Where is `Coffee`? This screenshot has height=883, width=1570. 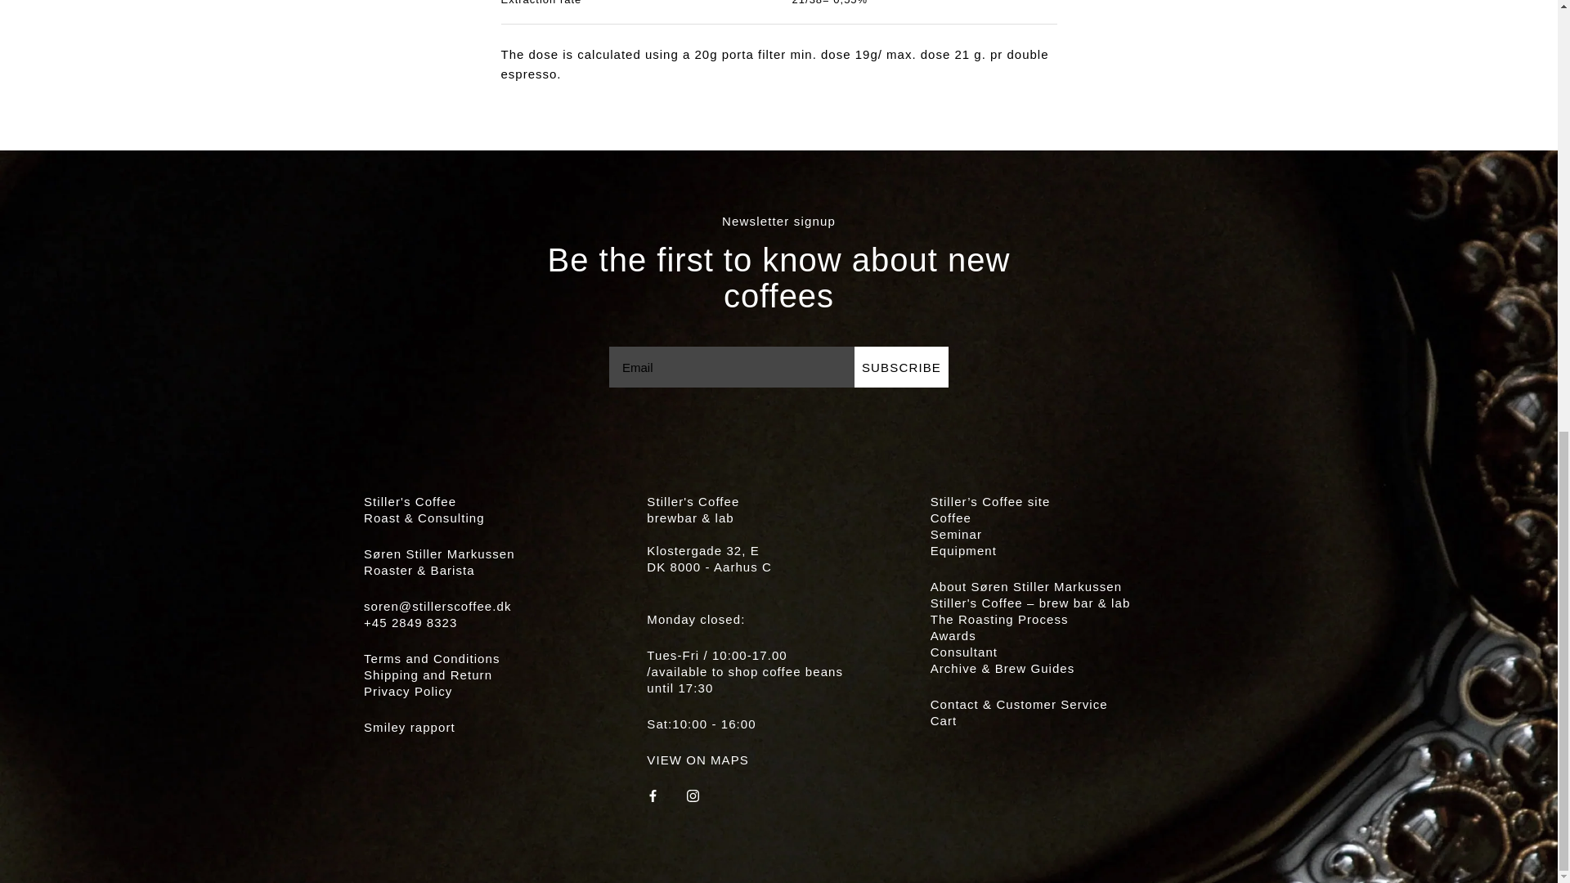
Coffee is located at coordinates (951, 518).